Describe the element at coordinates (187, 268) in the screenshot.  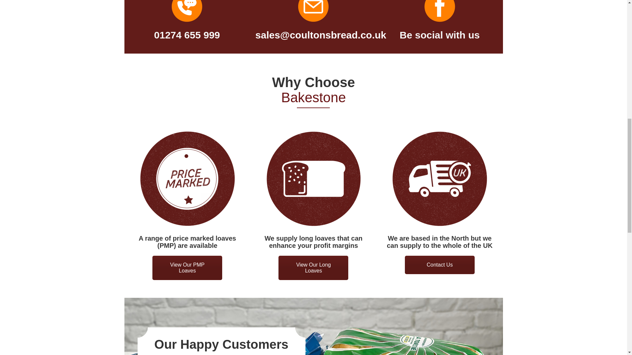
I see `View Our PMP Loaves` at that location.